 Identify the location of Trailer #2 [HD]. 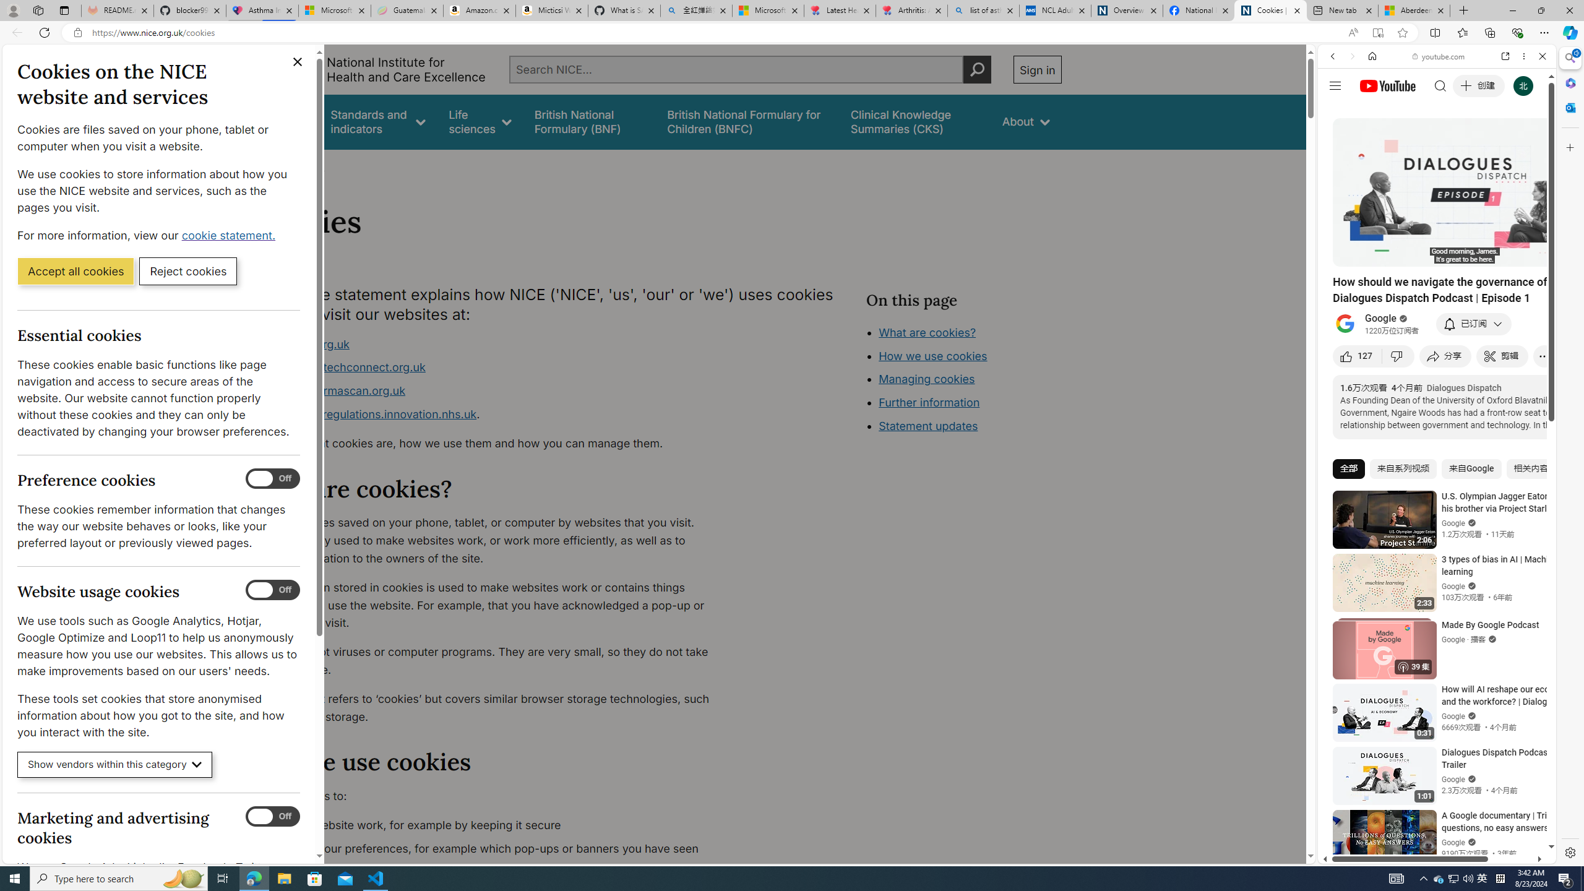
(1437, 368).